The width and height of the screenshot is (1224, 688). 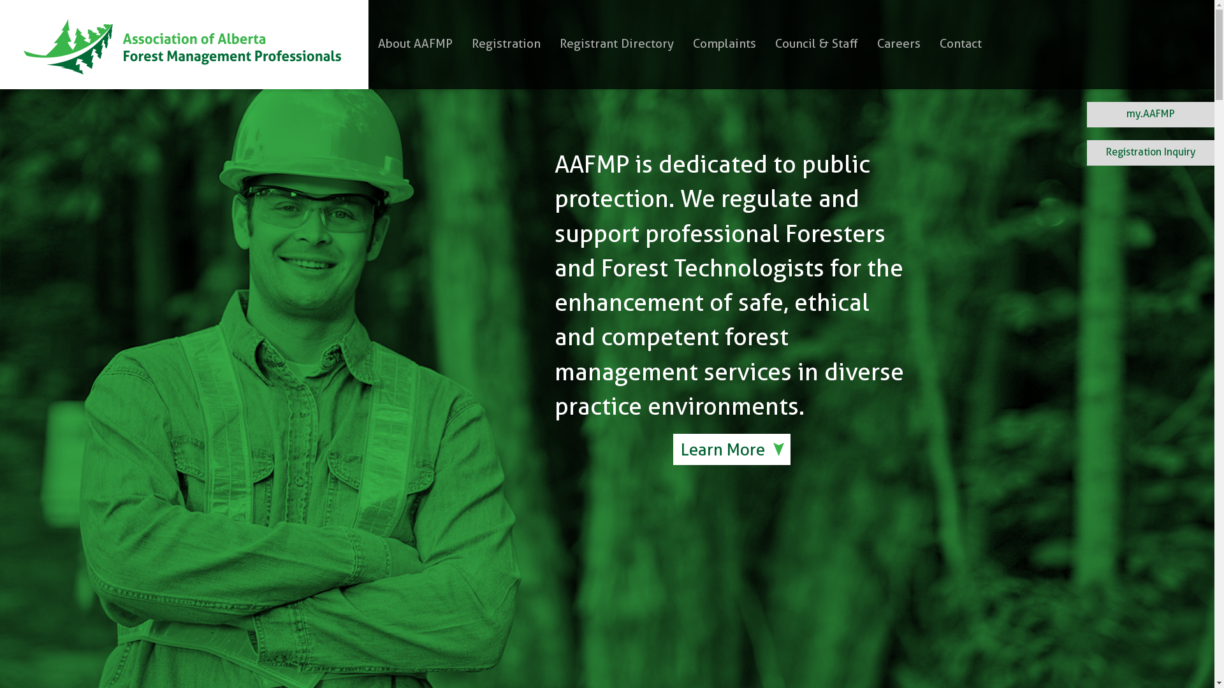 I want to click on Registration, so click(x=506, y=44).